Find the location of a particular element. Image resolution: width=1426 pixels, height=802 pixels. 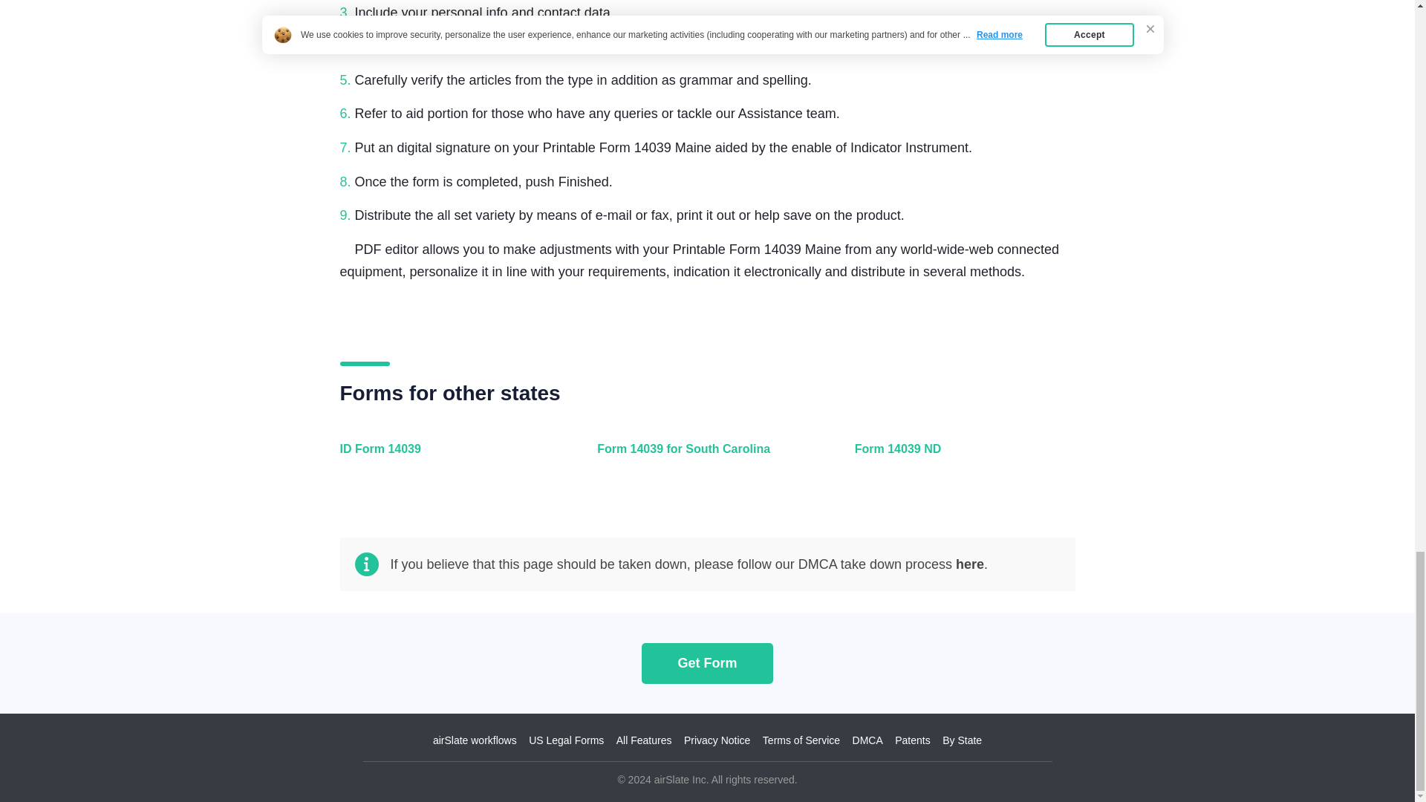

By State is located at coordinates (963, 740).